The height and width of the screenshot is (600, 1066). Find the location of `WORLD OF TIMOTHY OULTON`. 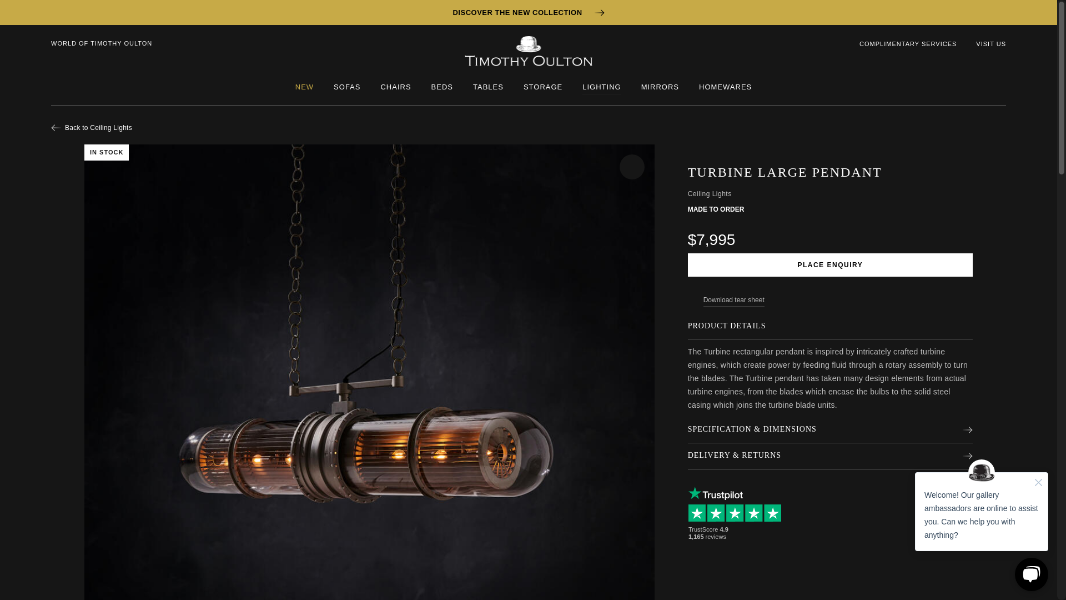

WORLD OF TIMOTHY OULTON is located at coordinates (102, 43).